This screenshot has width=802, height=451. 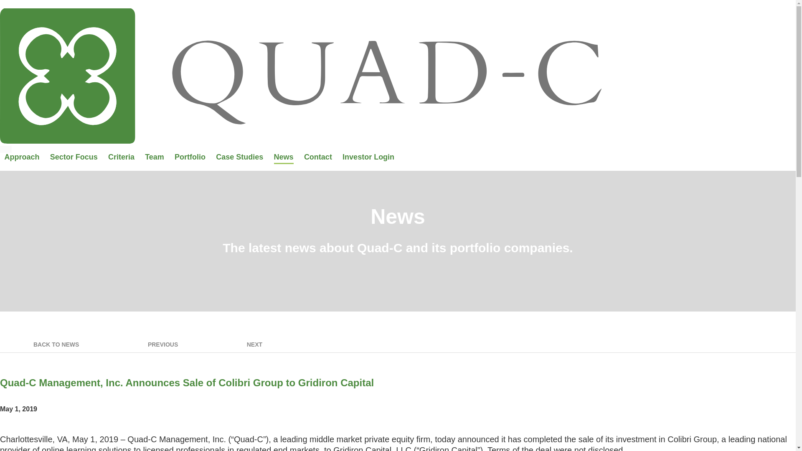 What do you see at coordinates (163, 344) in the screenshot?
I see `PREVIOUS` at bounding box center [163, 344].